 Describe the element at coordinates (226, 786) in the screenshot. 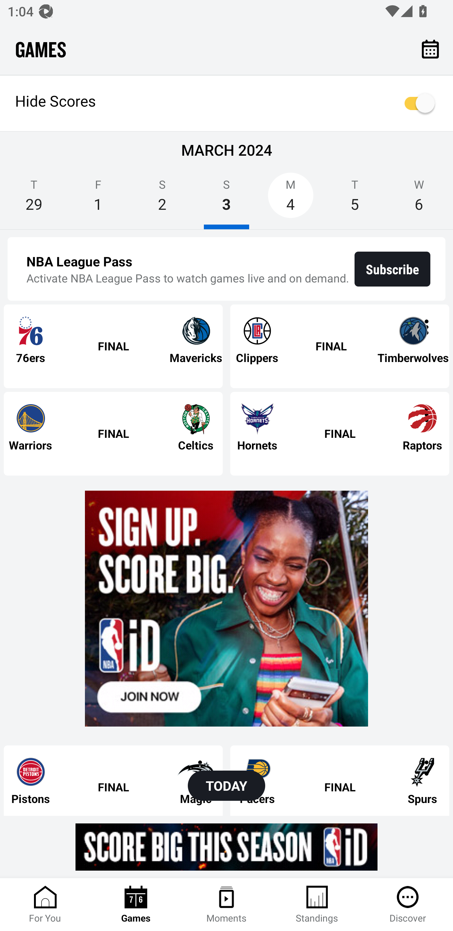

I see `TODAY` at that location.